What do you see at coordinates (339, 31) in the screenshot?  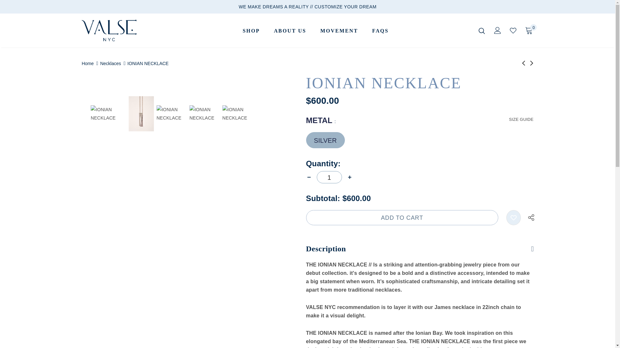 I see `MOVEMENT` at bounding box center [339, 31].